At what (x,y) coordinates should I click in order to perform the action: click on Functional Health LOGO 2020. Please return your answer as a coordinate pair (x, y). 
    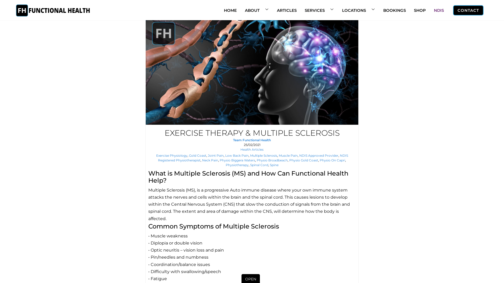
    Looking at the image, I should click on (53, 10).